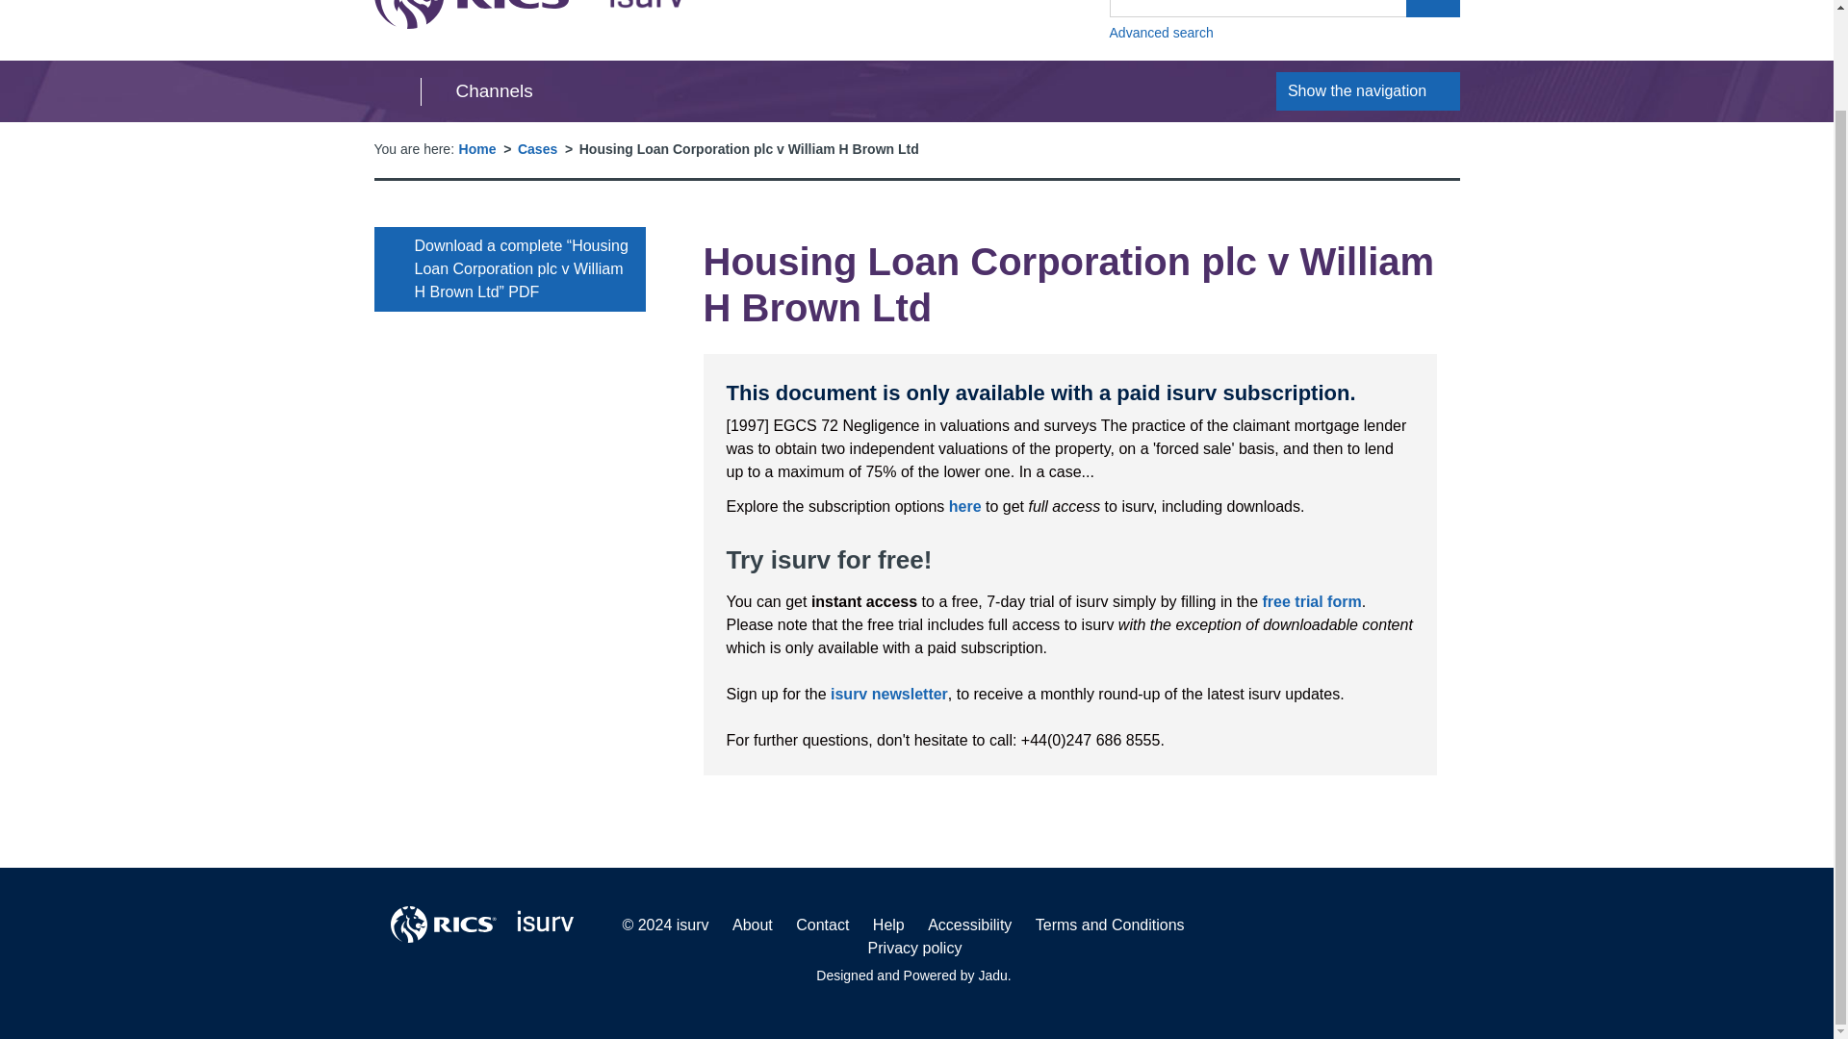 The width and height of the screenshot is (1848, 1039). I want to click on Cases, so click(1312, 600).